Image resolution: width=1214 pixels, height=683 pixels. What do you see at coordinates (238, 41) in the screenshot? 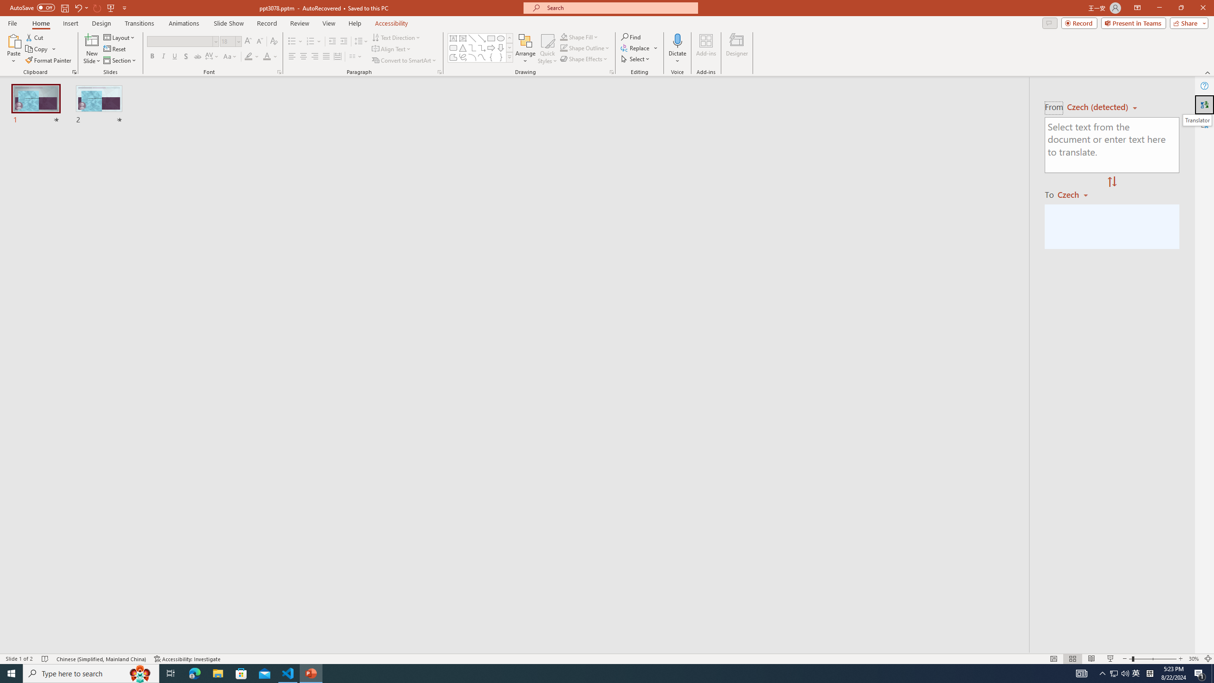
I see `Open` at bounding box center [238, 41].